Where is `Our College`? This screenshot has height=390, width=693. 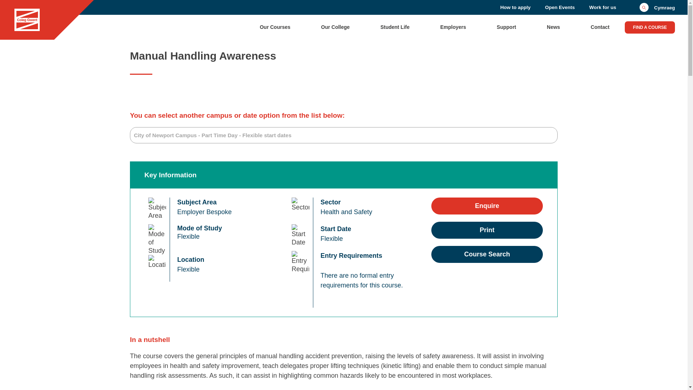 Our College is located at coordinates (336, 27).